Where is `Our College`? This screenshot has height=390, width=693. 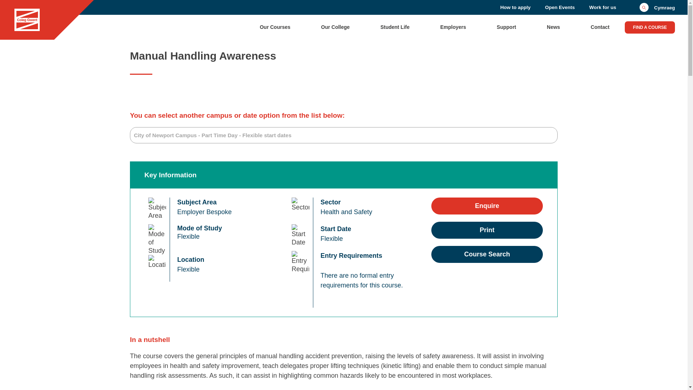 Our College is located at coordinates (336, 27).